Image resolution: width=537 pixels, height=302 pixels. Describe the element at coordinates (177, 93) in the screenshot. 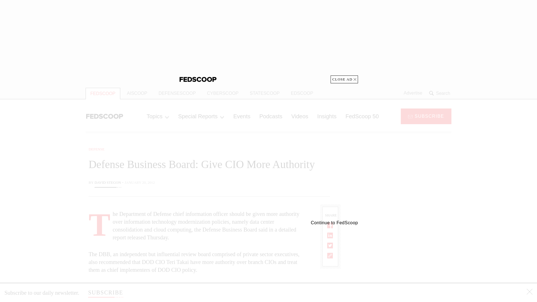

I see `DEFENSESCOOP` at that location.